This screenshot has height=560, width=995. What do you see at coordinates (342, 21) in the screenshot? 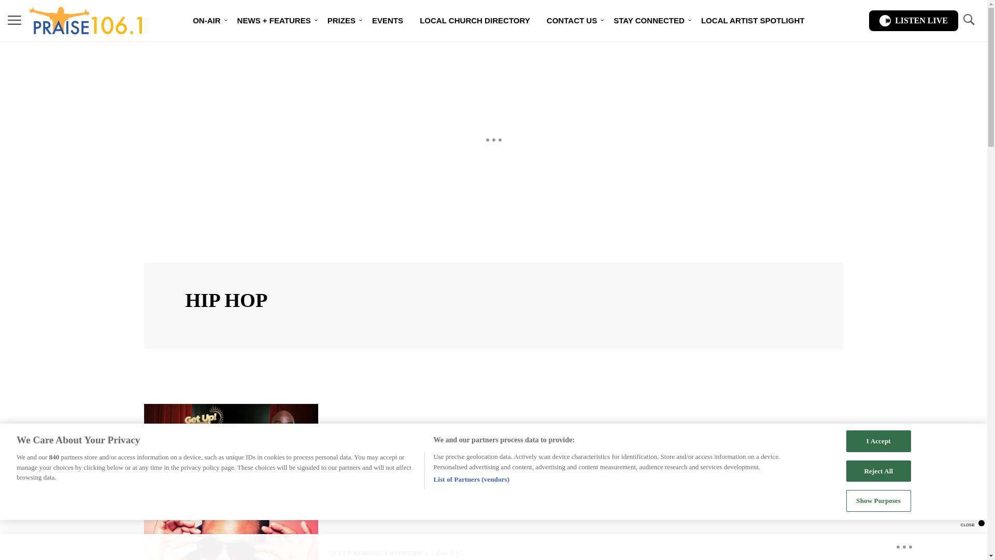
I see `PRIZES` at bounding box center [342, 21].